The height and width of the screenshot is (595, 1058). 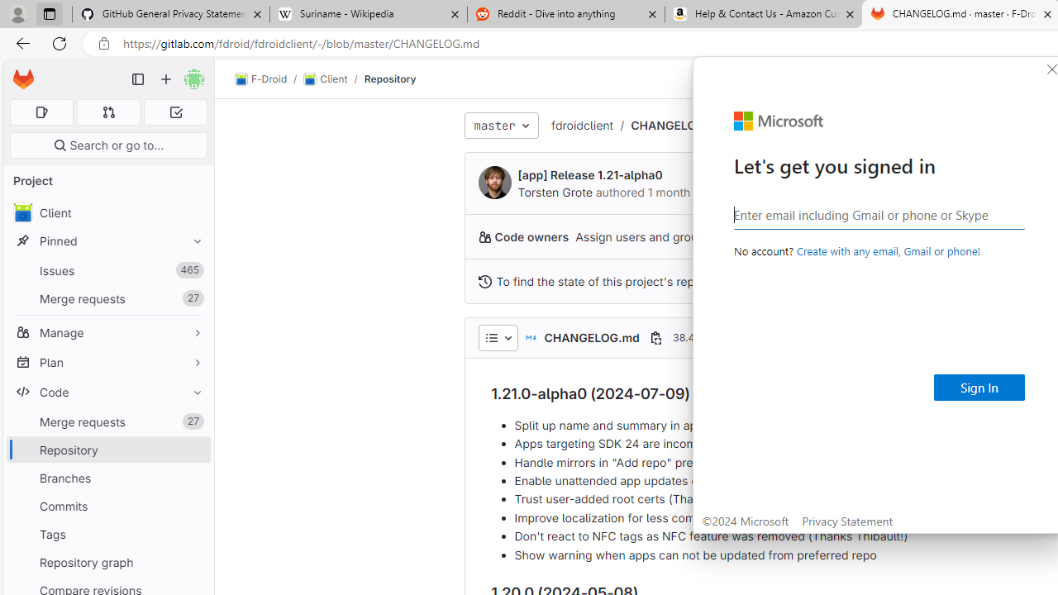 I want to click on Issues 465, so click(x=107, y=271).